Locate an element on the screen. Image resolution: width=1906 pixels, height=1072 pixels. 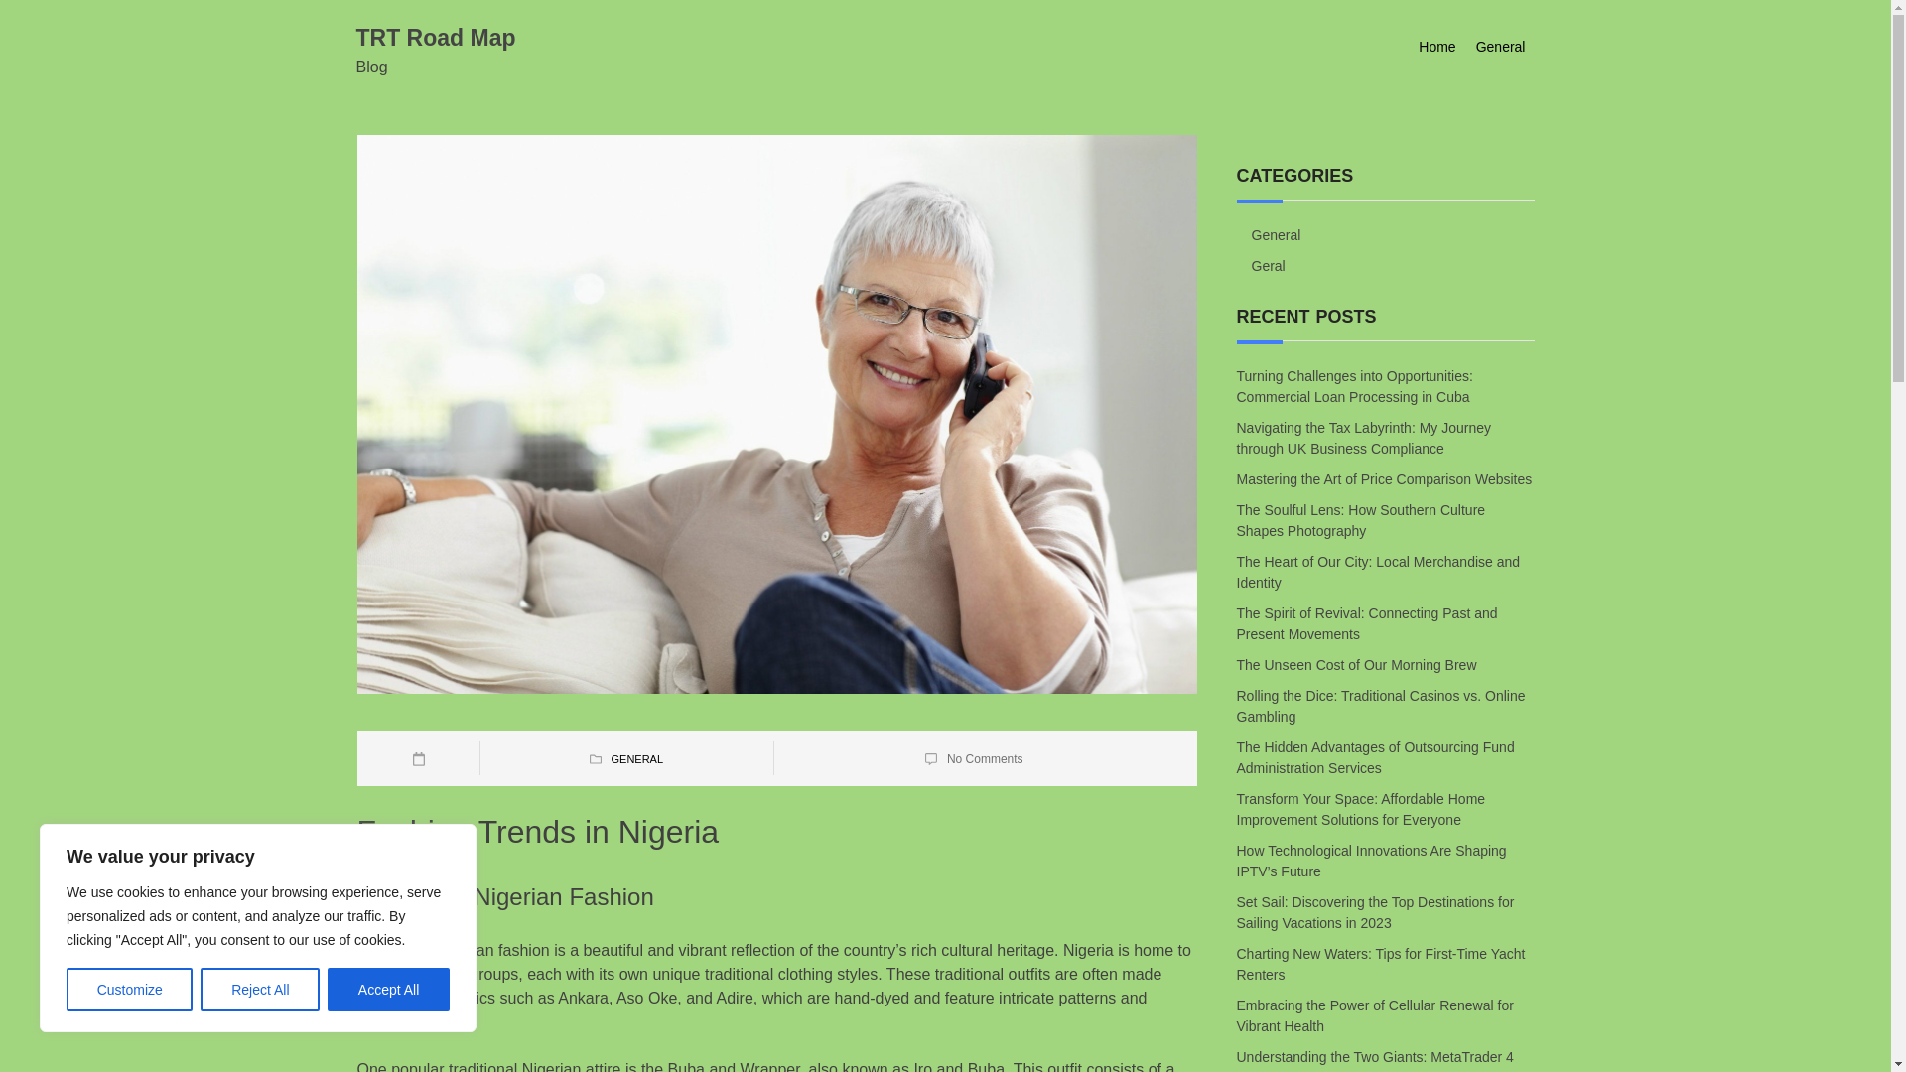
The Heart of Our City: Local Merchandise and Identity is located at coordinates (1379, 572).